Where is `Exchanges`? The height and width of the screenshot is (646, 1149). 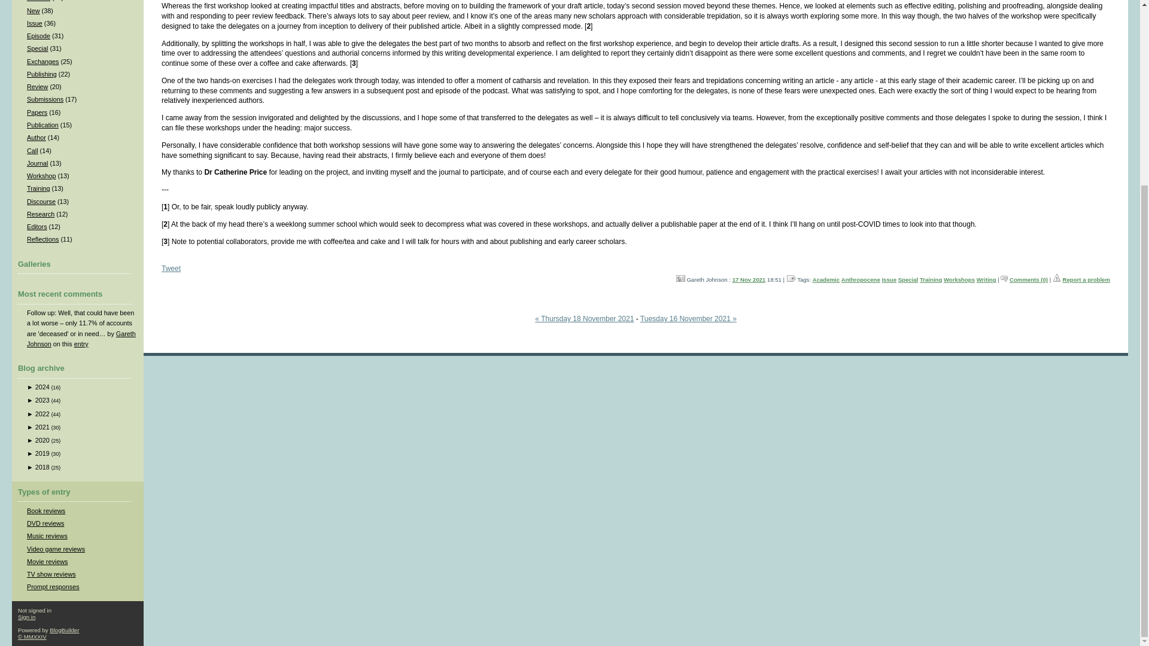
Exchanges is located at coordinates (42, 62).